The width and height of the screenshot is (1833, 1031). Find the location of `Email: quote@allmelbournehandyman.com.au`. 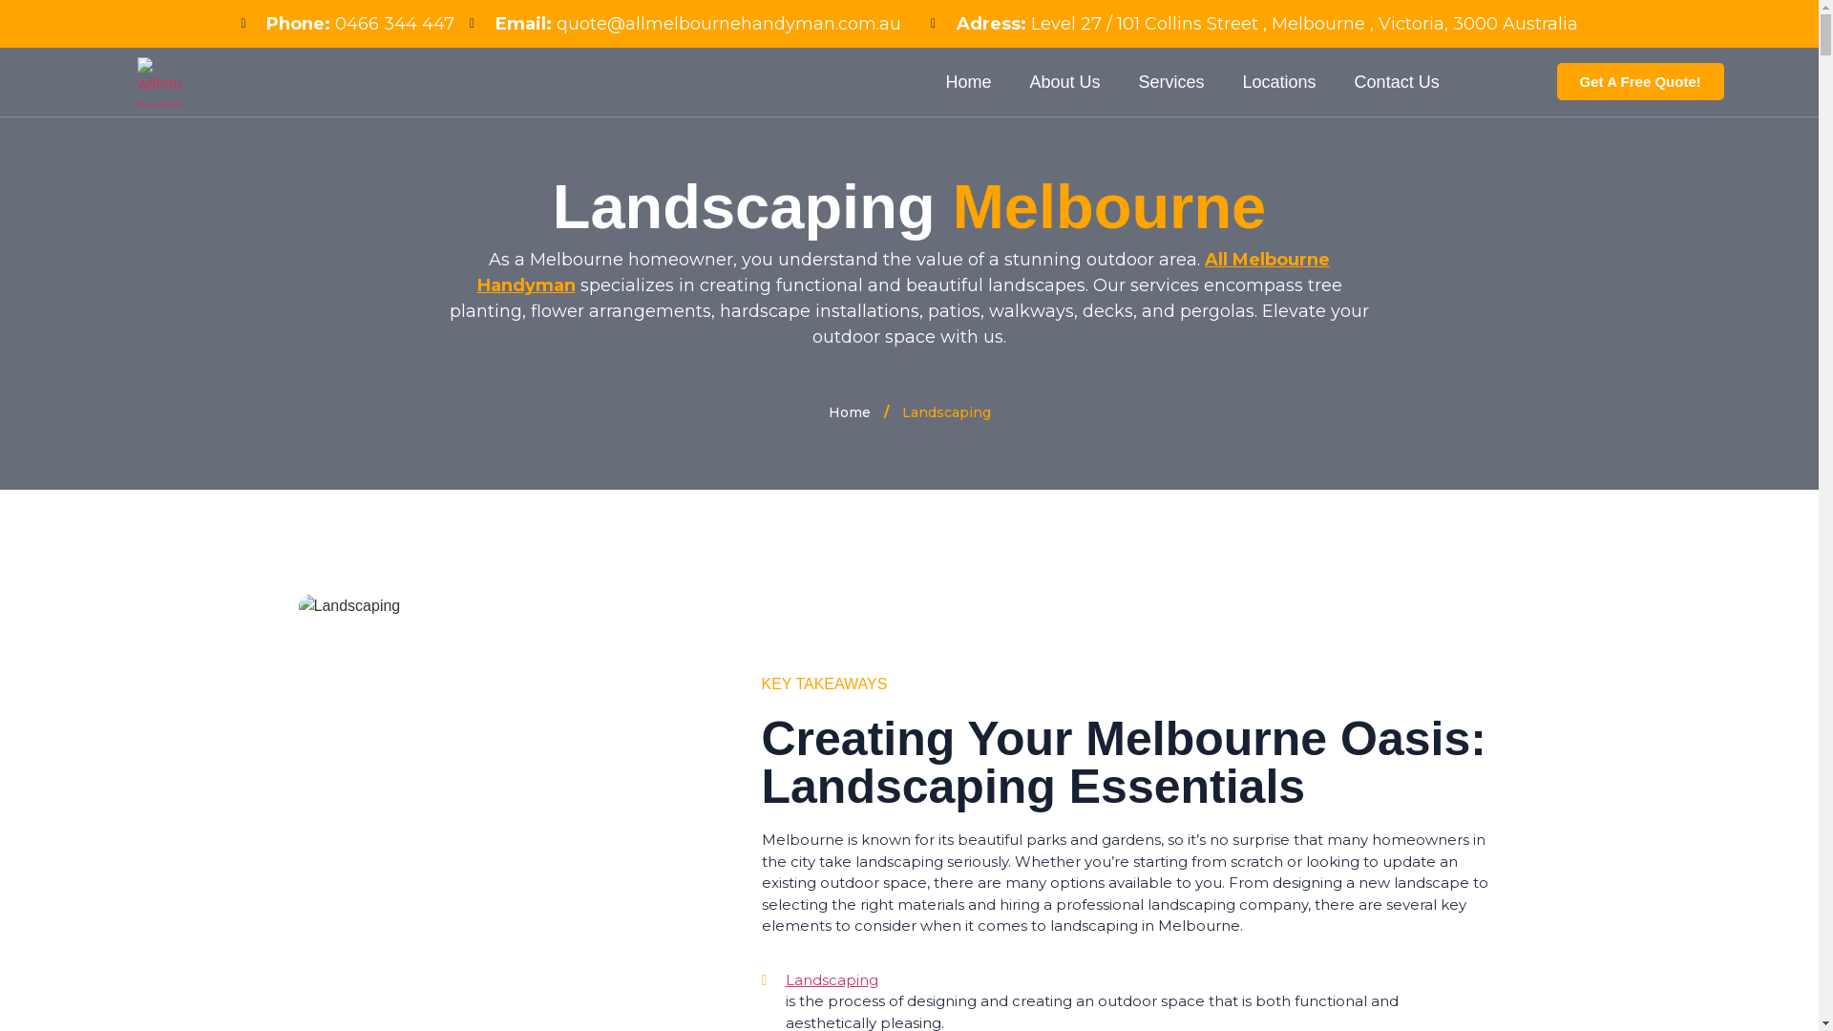

Email: quote@allmelbournehandyman.com.au is located at coordinates (685, 24).